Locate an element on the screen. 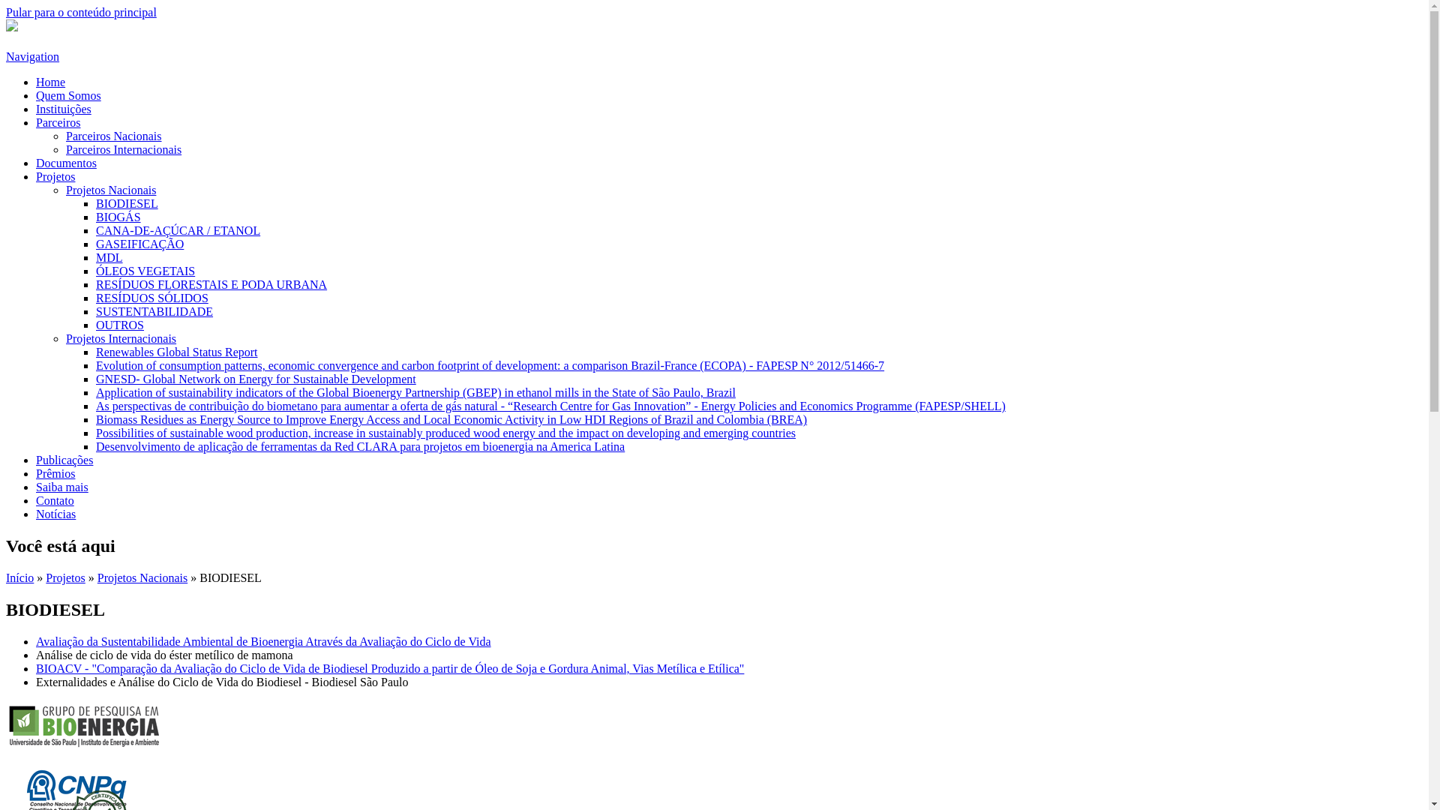  Parceiros is located at coordinates (58, 123).